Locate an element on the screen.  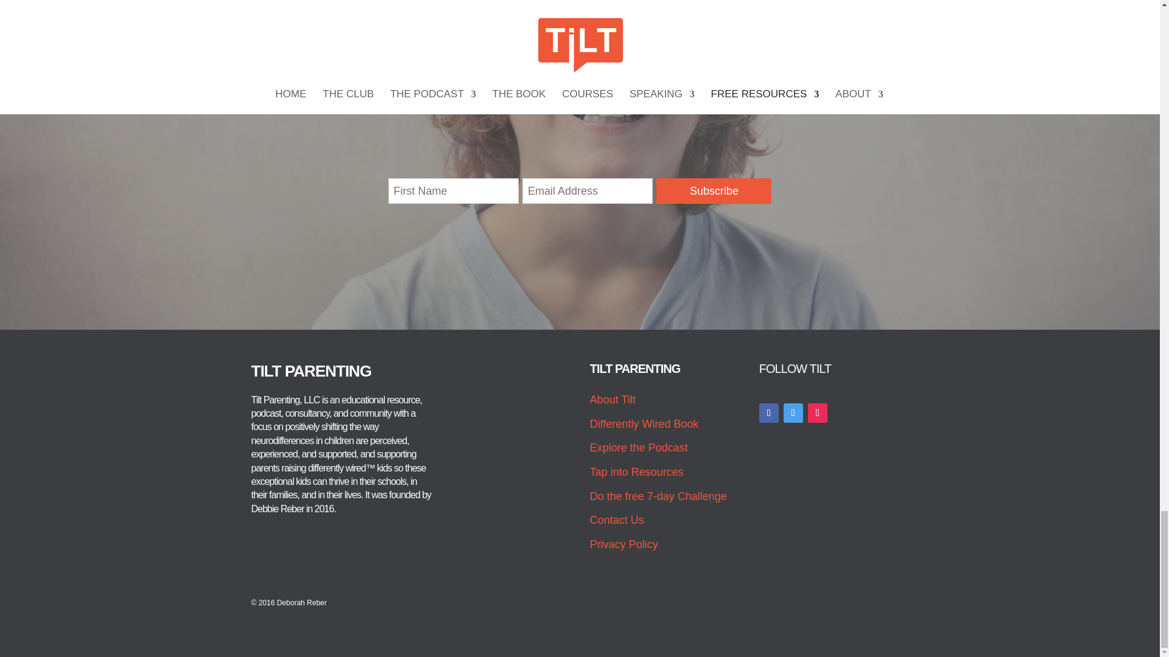
Follow on Facebook is located at coordinates (768, 413).